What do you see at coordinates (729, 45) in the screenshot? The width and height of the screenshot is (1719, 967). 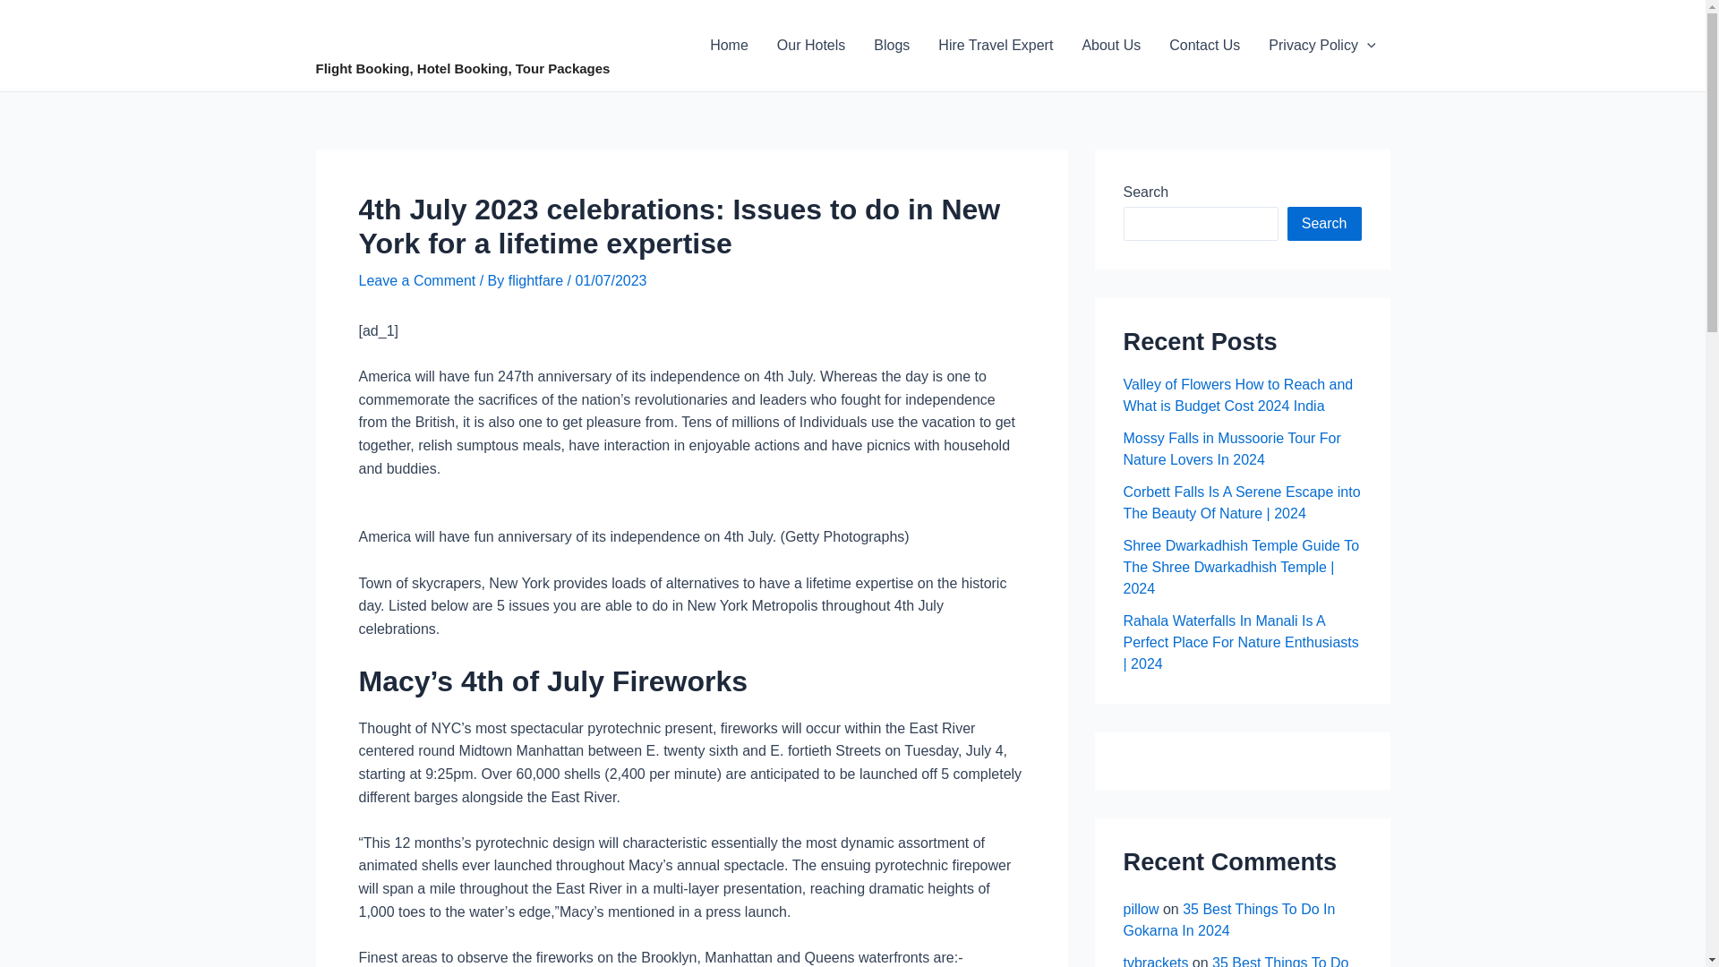 I see `Home` at bounding box center [729, 45].